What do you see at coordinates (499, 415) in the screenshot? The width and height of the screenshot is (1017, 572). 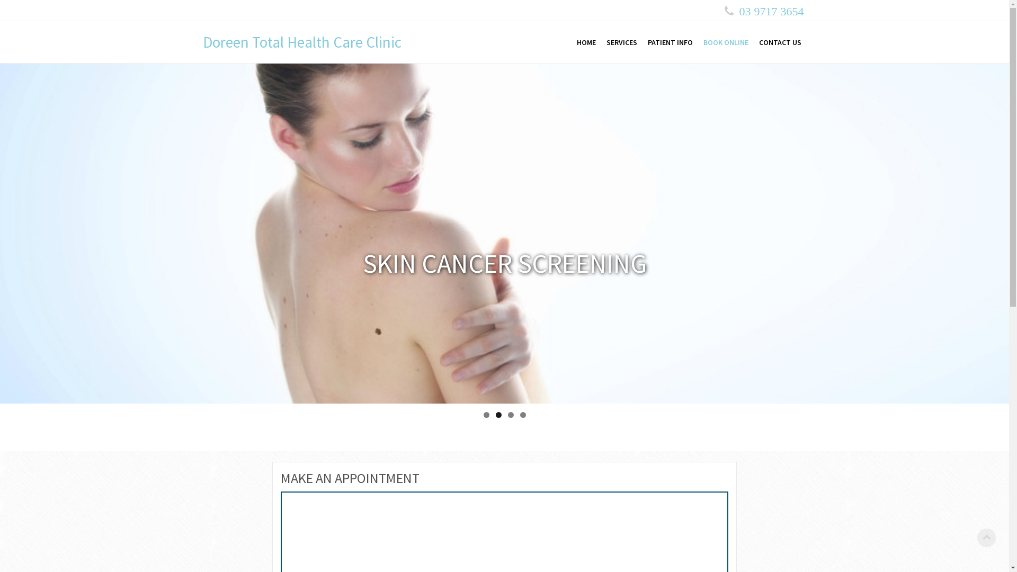 I see `2` at bounding box center [499, 415].